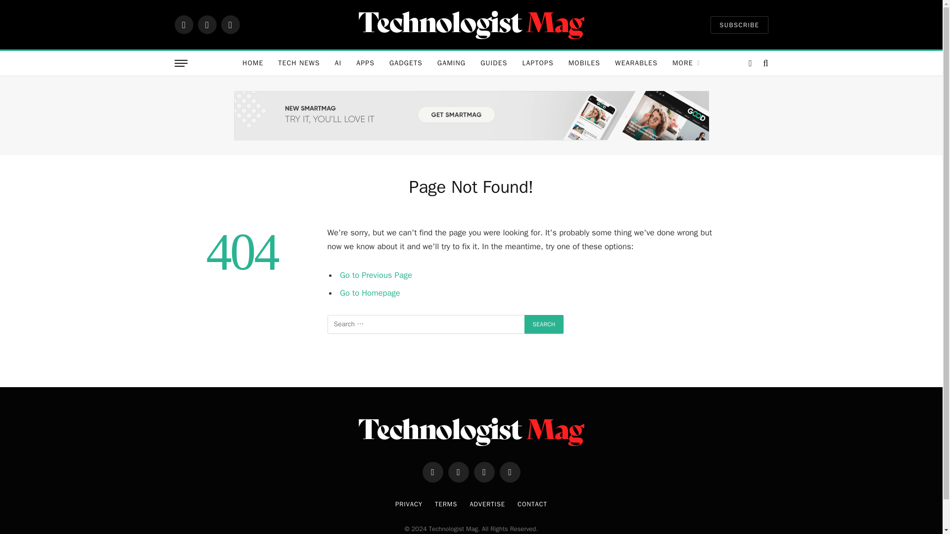 The image size is (950, 534). What do you see at coordinates (365, 63) in the screenshot?
I see `APPS` at bounding box center [365, 63].